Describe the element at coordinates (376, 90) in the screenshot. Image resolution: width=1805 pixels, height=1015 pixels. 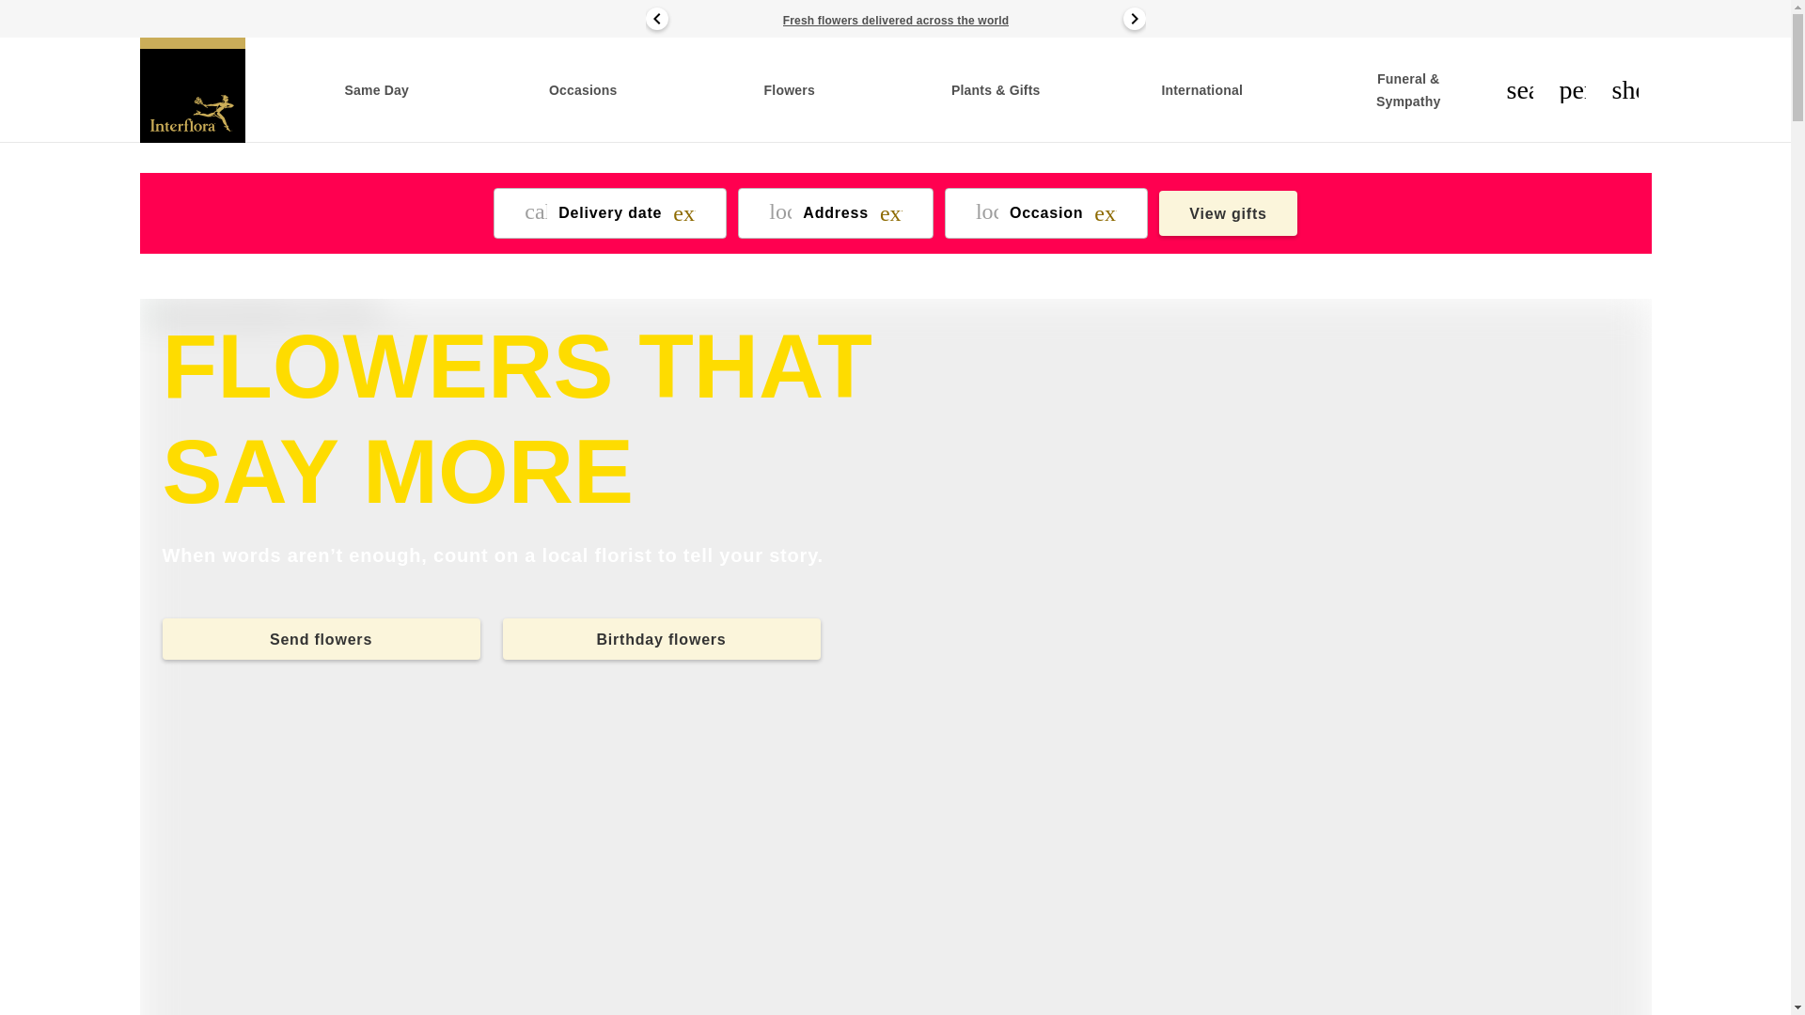
I see `Same Day` at that location.